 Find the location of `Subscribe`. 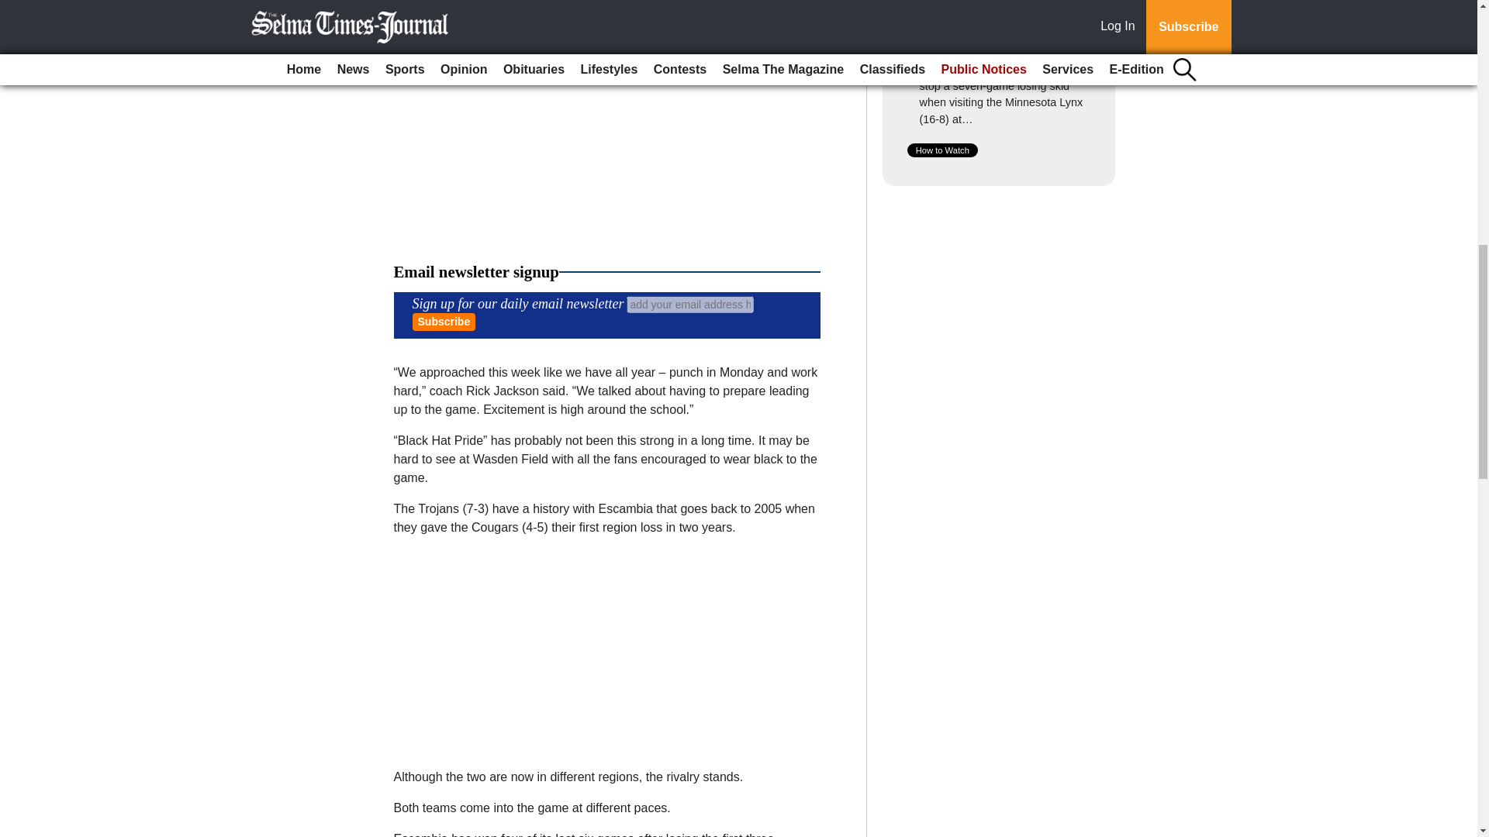

Subscribe is located at coordinates (444, 321).